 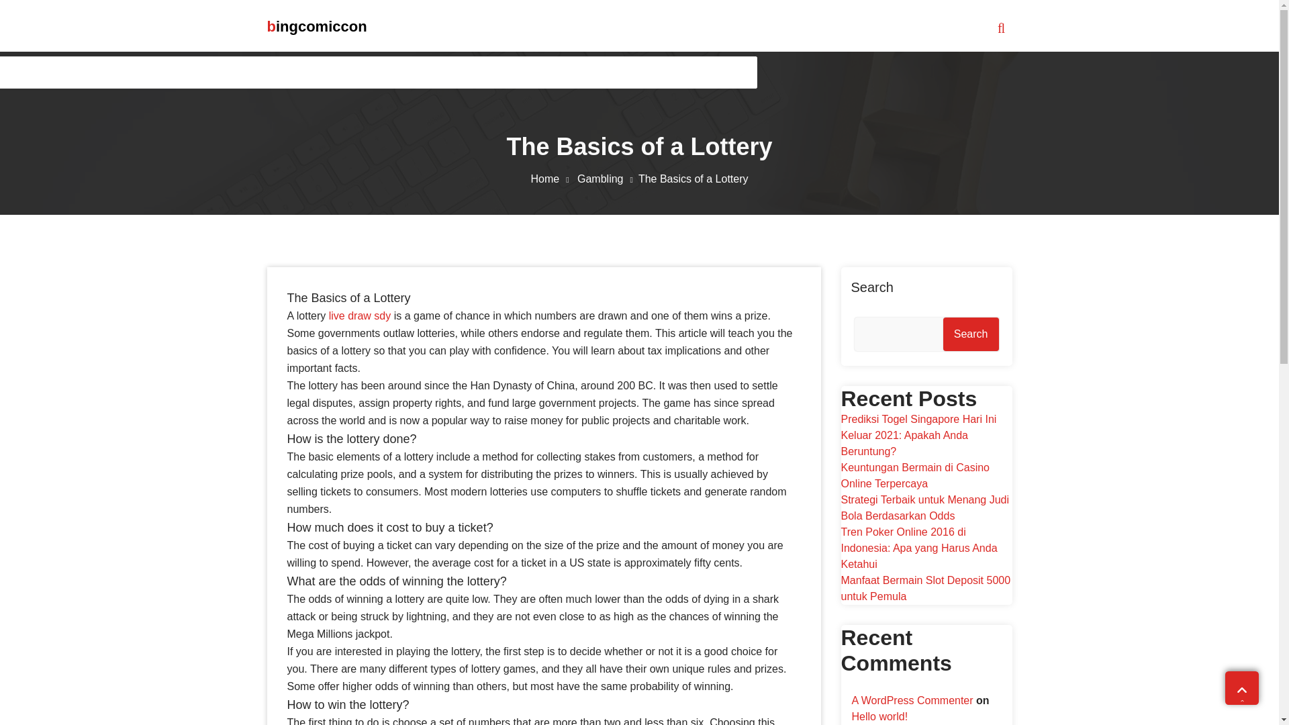 I want to click on Home, so click(x=552, y=179).